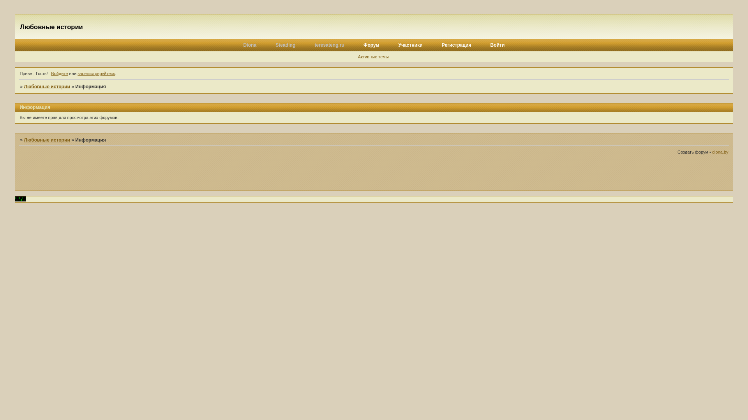 This screenshot has width=748, height=420. Describe the element at coordinates (330, 45) in the screenshot. I see `teresateng.ru` at that location.